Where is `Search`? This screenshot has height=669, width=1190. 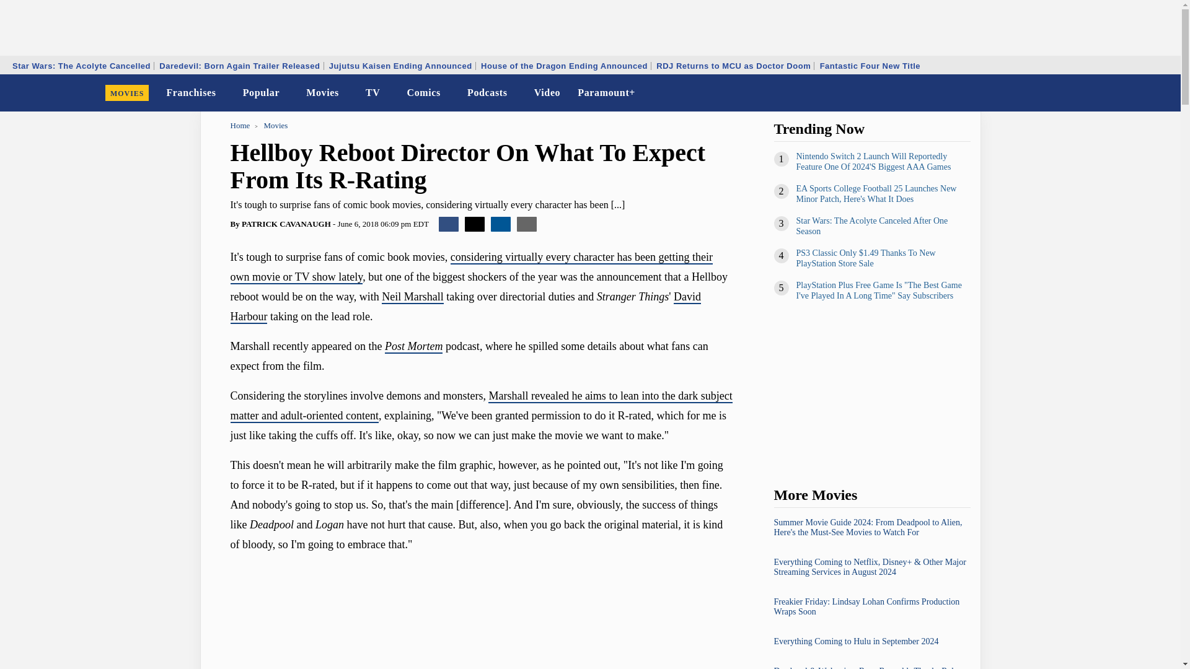 Search is located at coordinates (1163, 93).